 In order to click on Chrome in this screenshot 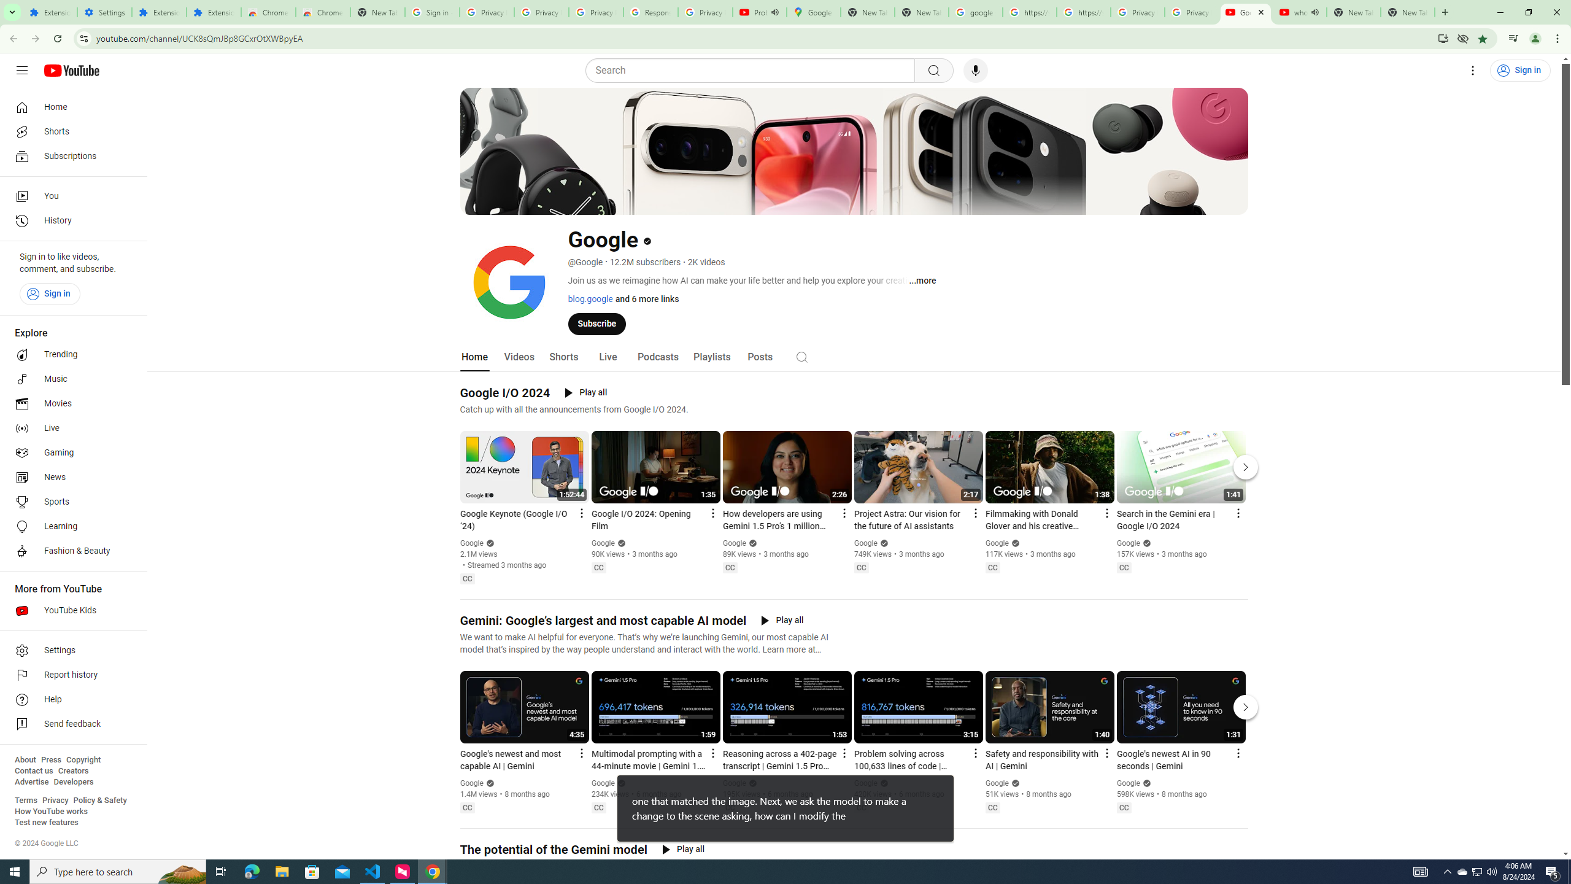, I will do `click(1559, 39)`.